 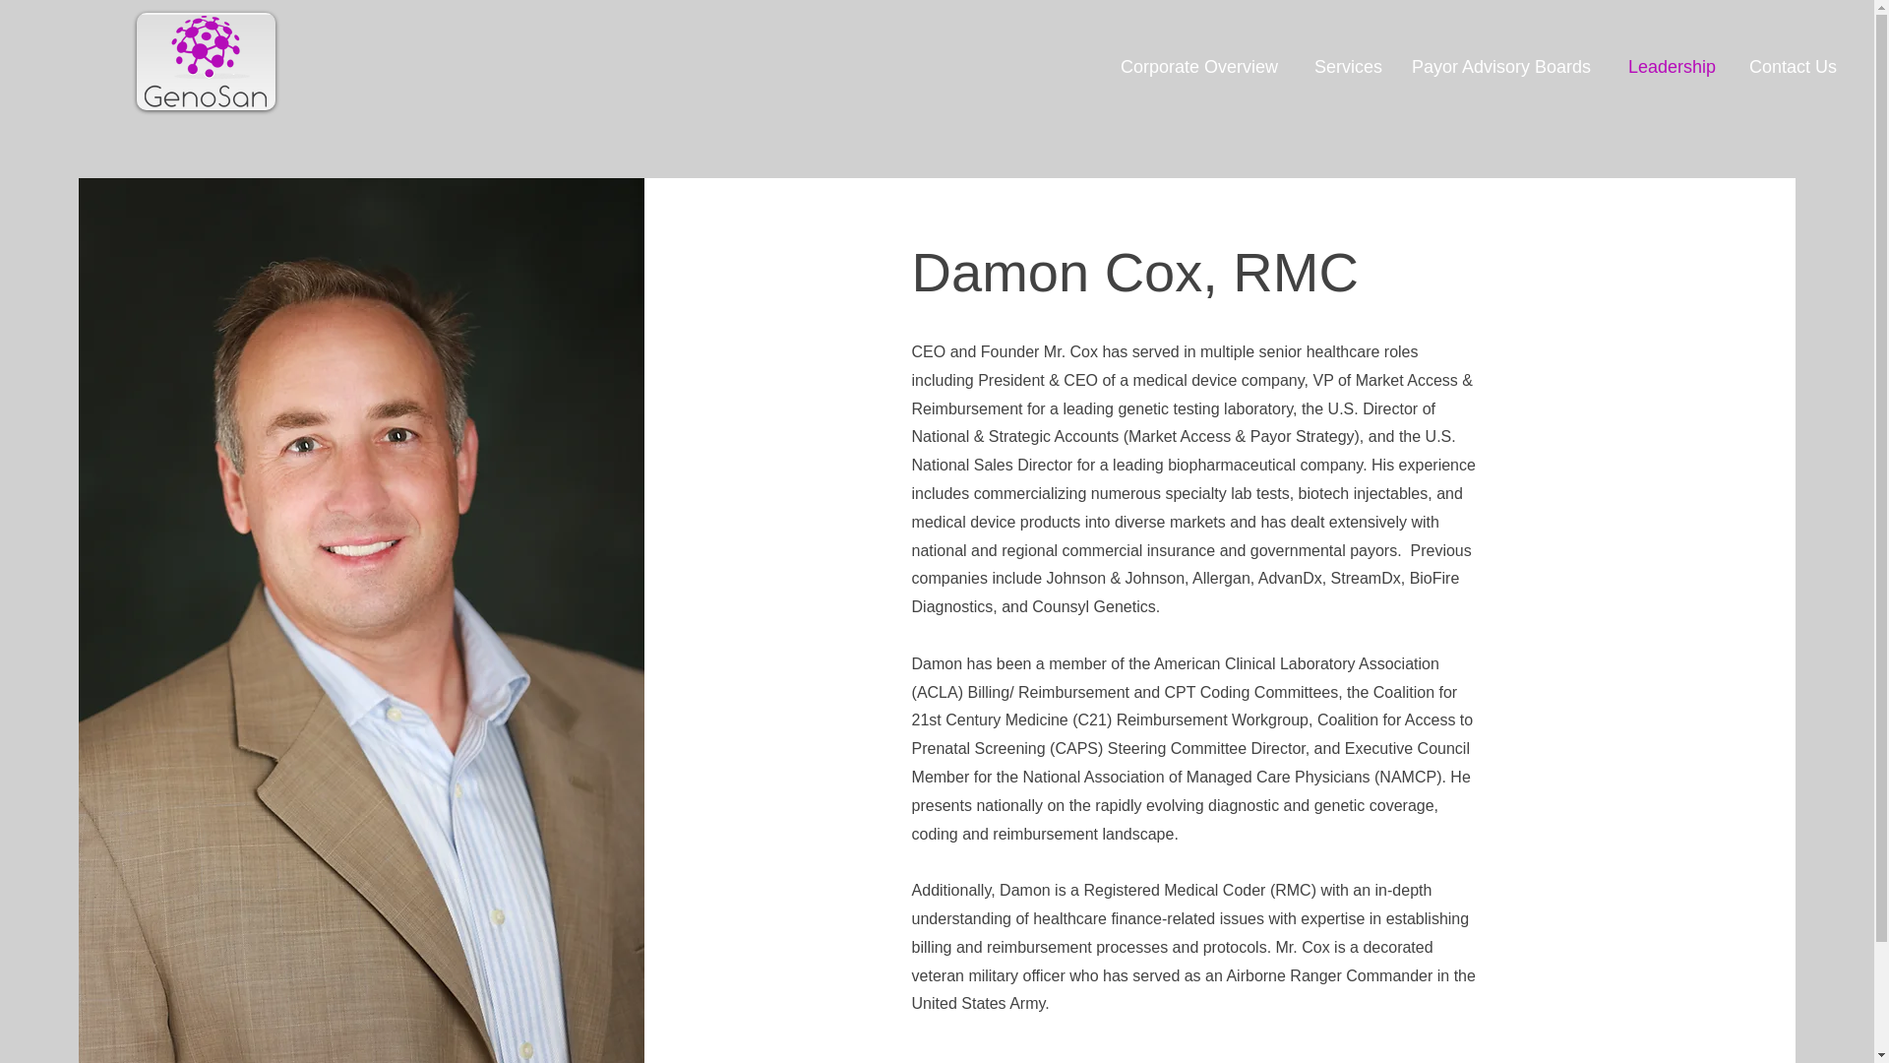 I want to click on Corporate Overview, so click(x=1202, y=67).